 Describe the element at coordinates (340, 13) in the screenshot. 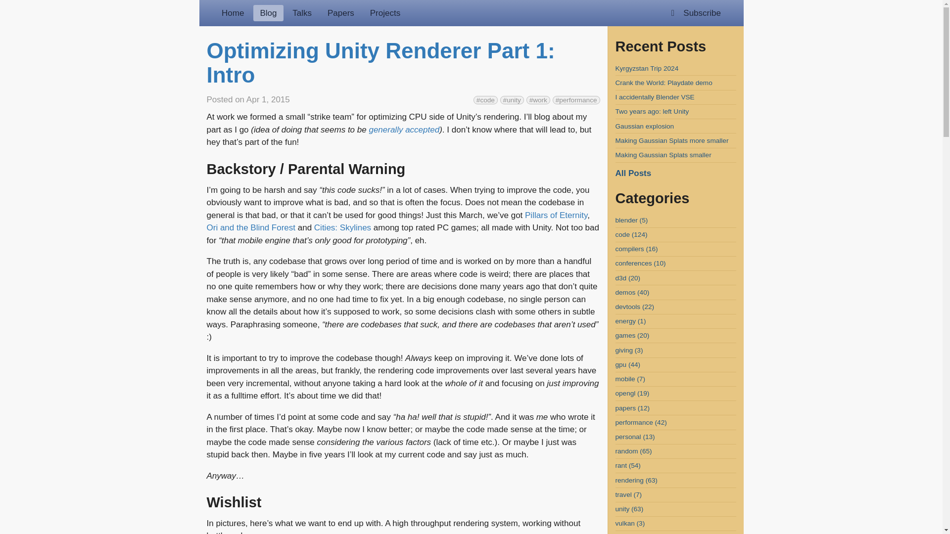

I see `Papers` at that location.